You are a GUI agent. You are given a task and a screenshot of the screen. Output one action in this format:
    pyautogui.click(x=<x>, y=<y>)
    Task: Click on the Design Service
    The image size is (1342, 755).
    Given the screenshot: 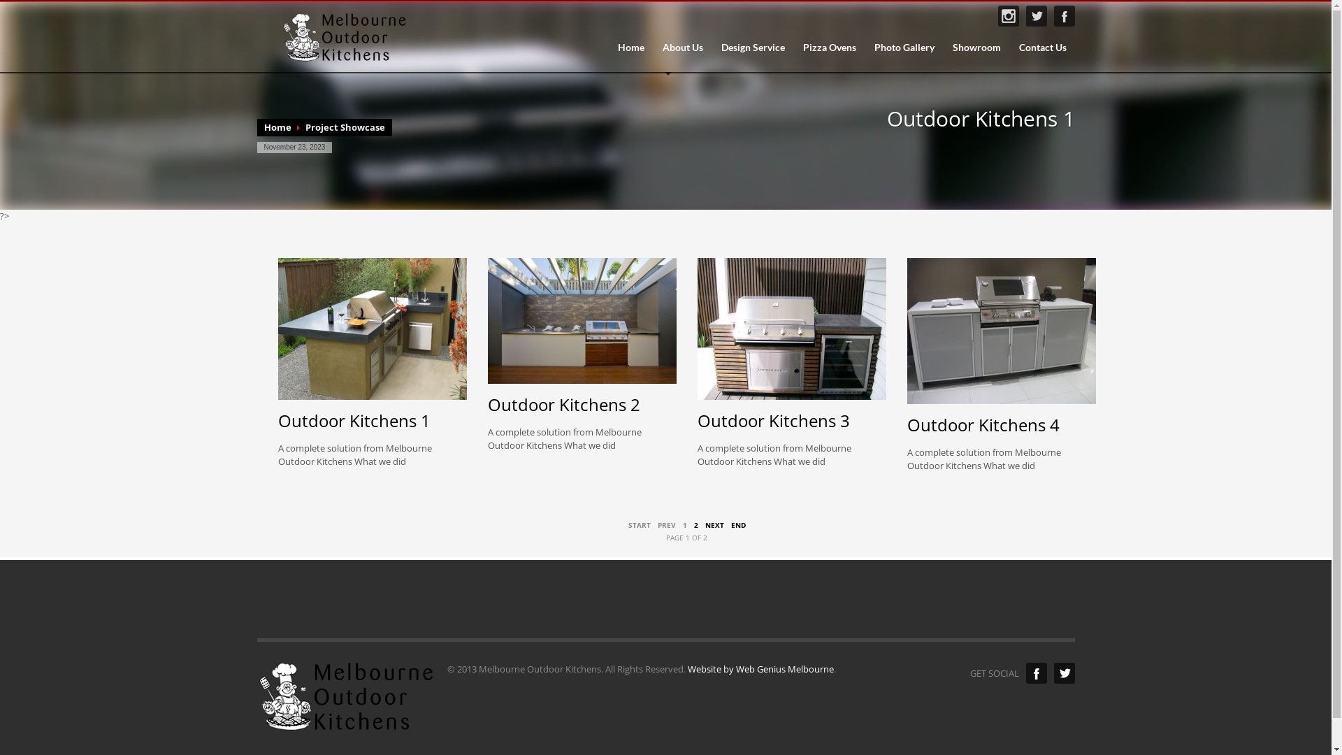 What is the action you would take?
    pyautogui.click(x=753, y=48)
    